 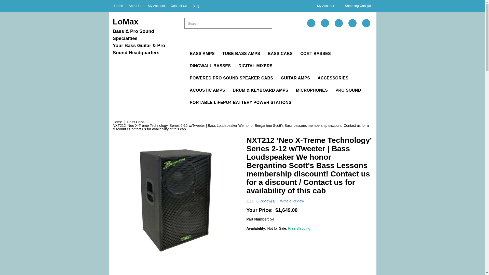 What do you see at coordinates (202, 53) in the screenshot?
I see `BASS AMPS` at bounding box center [202, 53].